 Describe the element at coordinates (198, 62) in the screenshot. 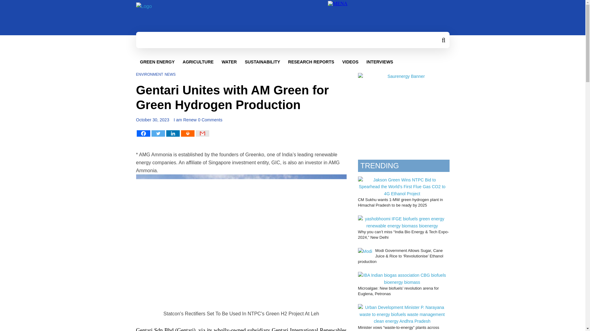

I see `AGRICULTURE` at that location.